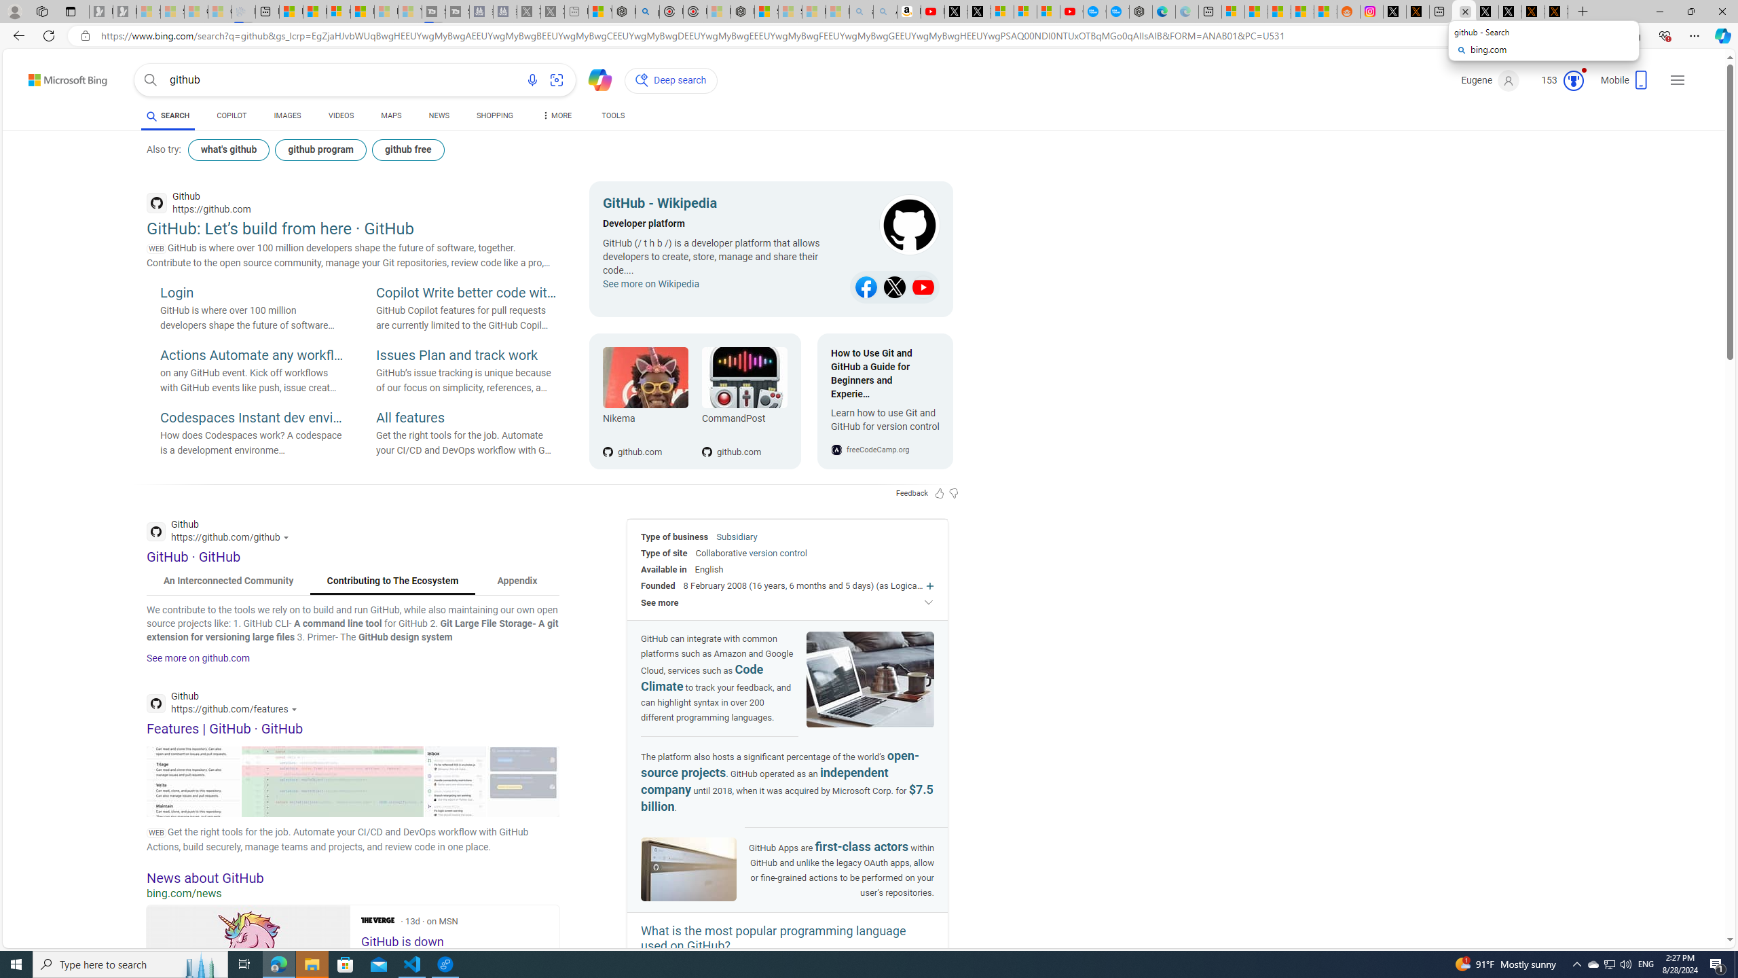 Image resolution: width=1738 pixels, height=978 pixels. I want to click on Opinion: Op-Ed and Commentary - USA TODAY, so click(1094, 12).